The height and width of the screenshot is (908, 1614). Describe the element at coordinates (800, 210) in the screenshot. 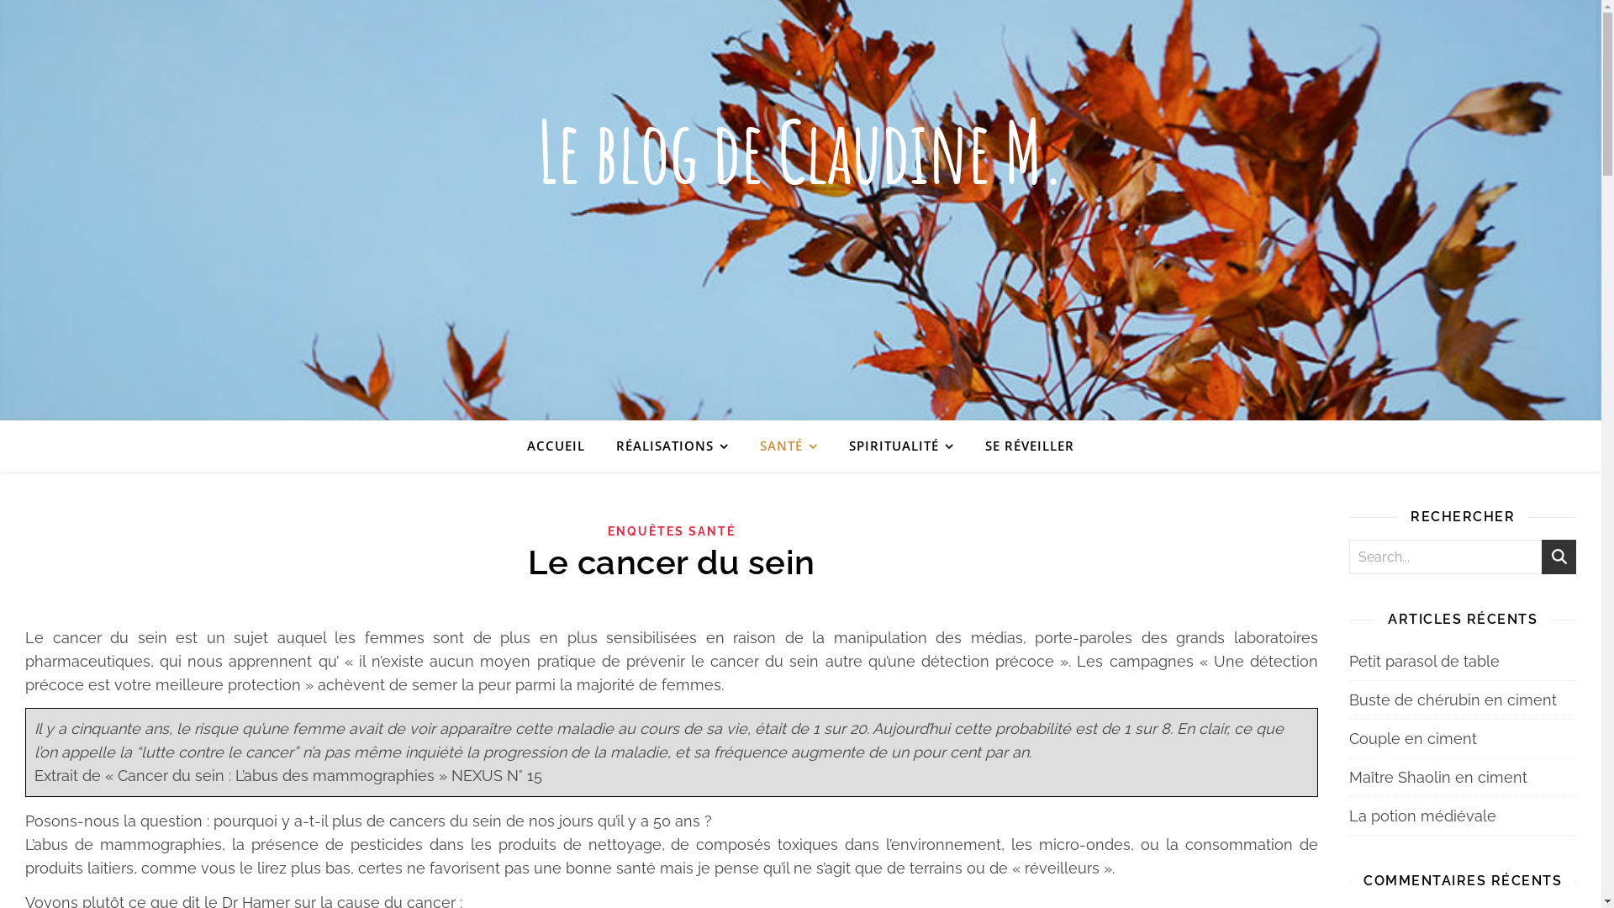

I see `Le blog de Claudine M.` at that location.